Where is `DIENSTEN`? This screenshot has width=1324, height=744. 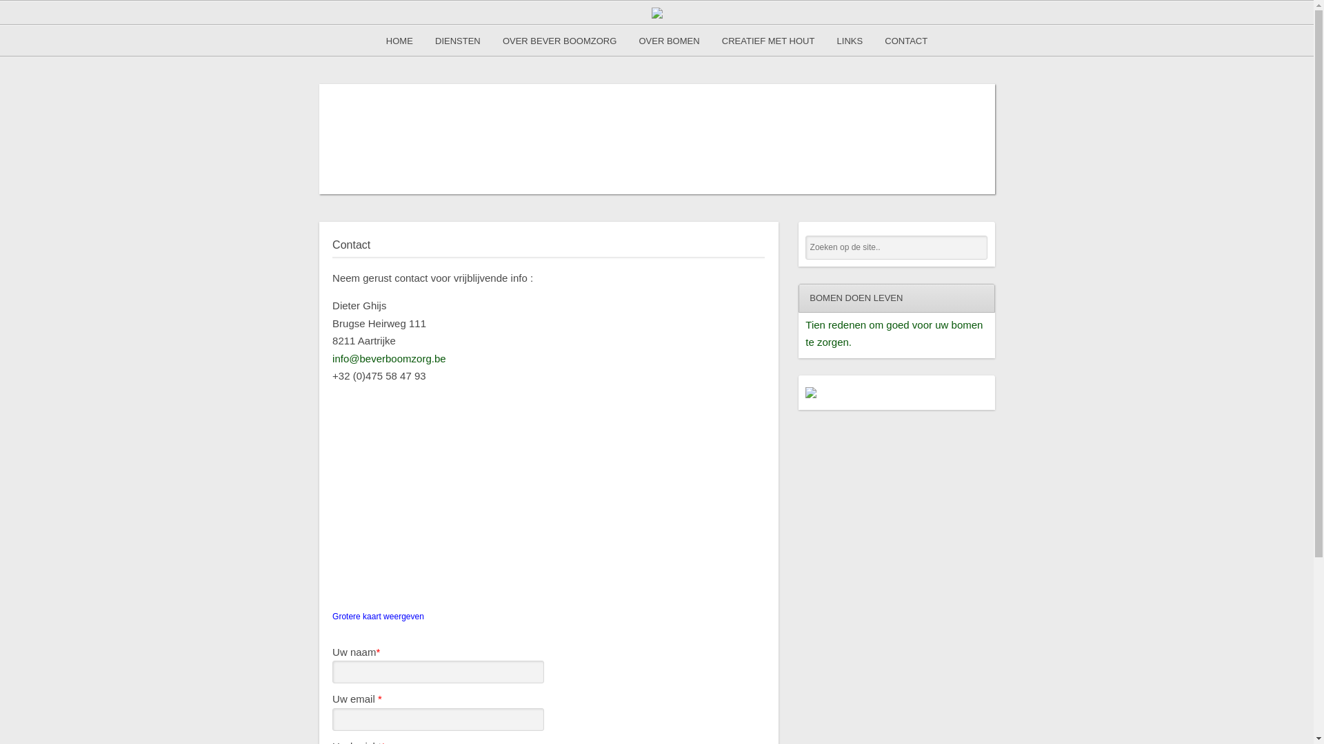 DIENSTEN is located at coordinates (458, 40).